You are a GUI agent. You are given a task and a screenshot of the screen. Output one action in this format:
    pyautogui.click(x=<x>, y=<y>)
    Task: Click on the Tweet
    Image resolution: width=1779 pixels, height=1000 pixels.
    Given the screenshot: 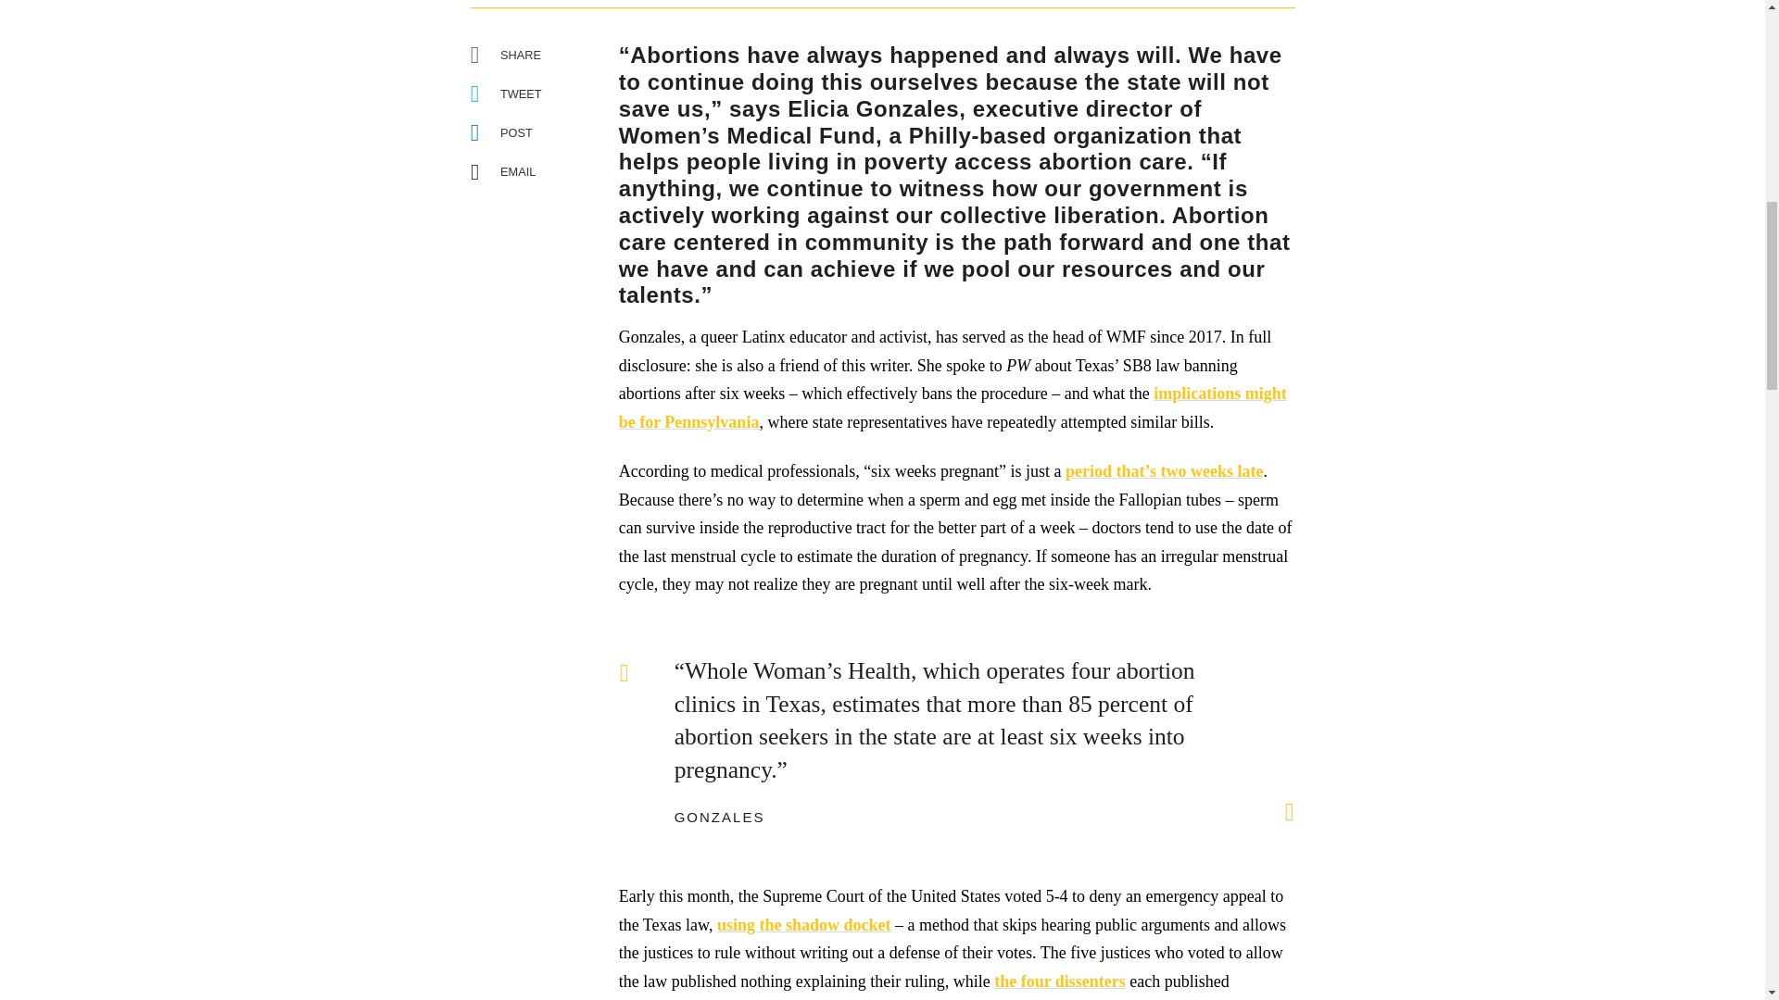 What is the action you would take?
    pyautogui.click(x=502, y=93)
    